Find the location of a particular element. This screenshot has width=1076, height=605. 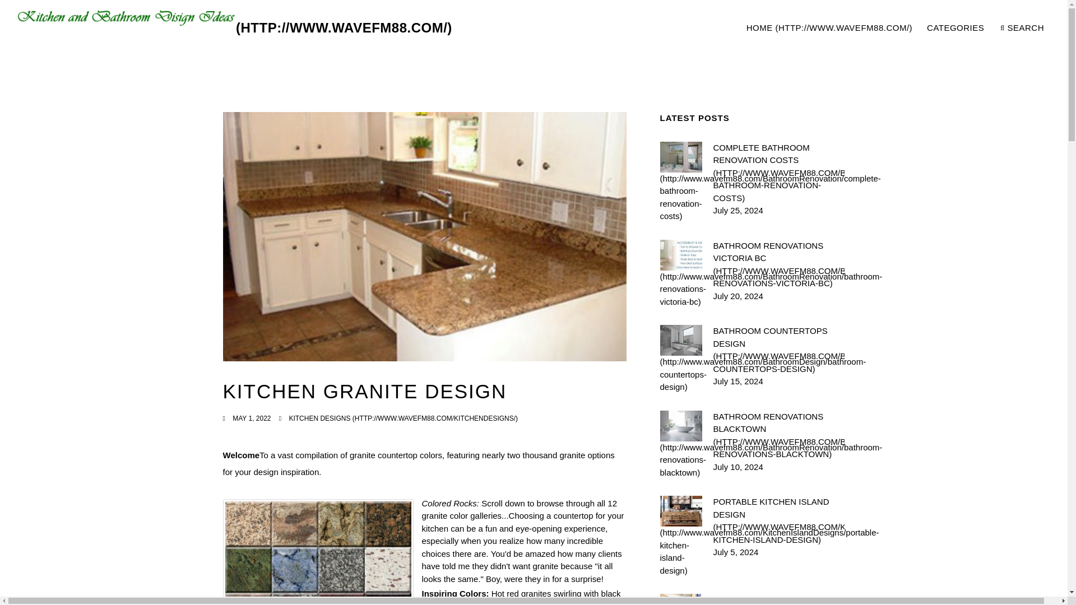

Kitchen and Bathroom Design Ideas is located at coordinates (234, 28).